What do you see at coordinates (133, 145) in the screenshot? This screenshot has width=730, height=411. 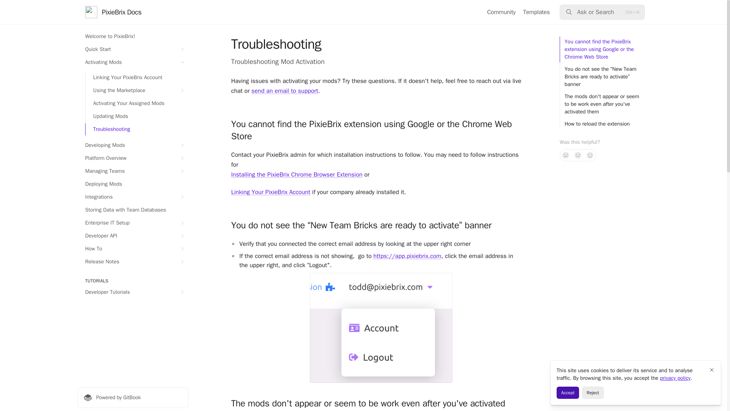 I see `Developing Mods` at bounding box center [133, 145].